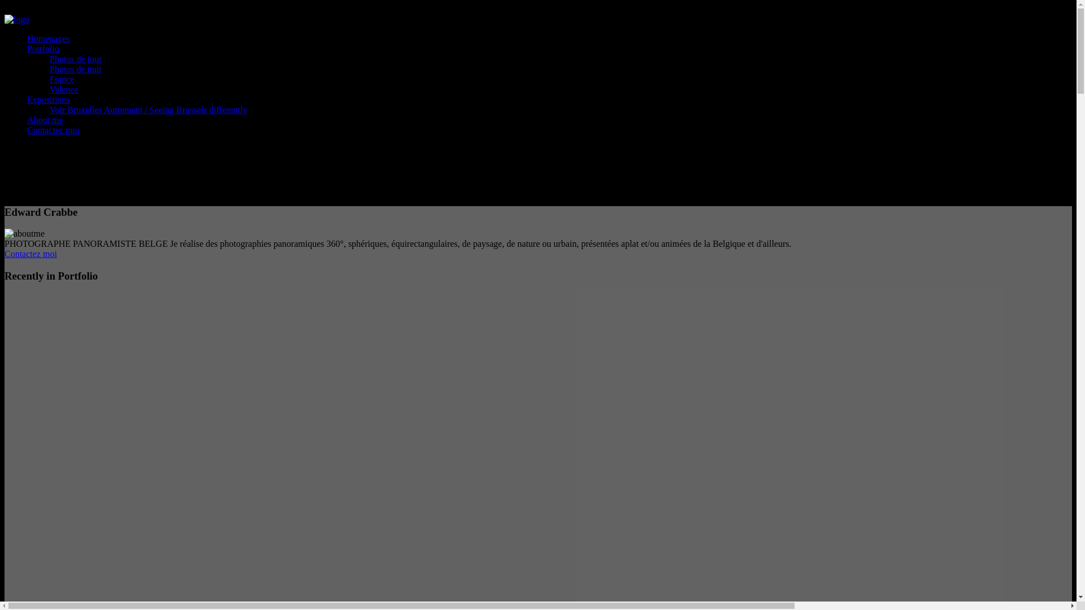  I want to click on About me, so click(45, 120).